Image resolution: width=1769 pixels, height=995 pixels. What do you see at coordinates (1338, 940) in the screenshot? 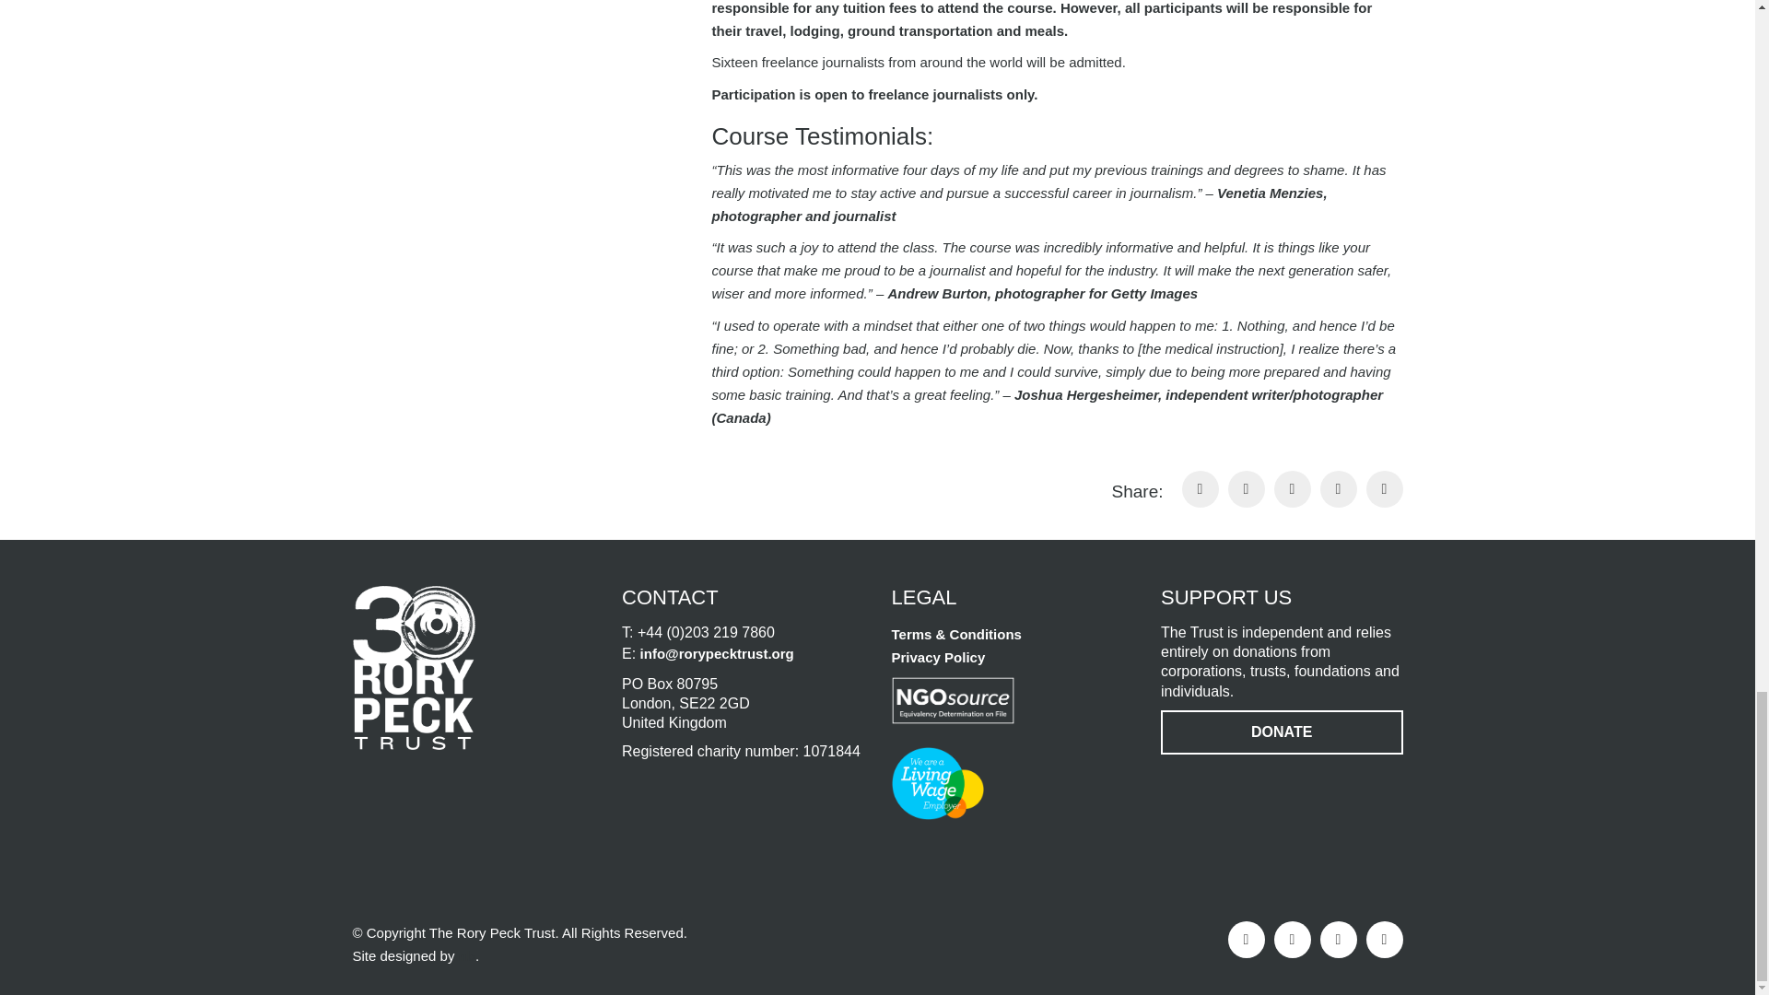
I see `Instagram` at bounding box center [1338, 940].